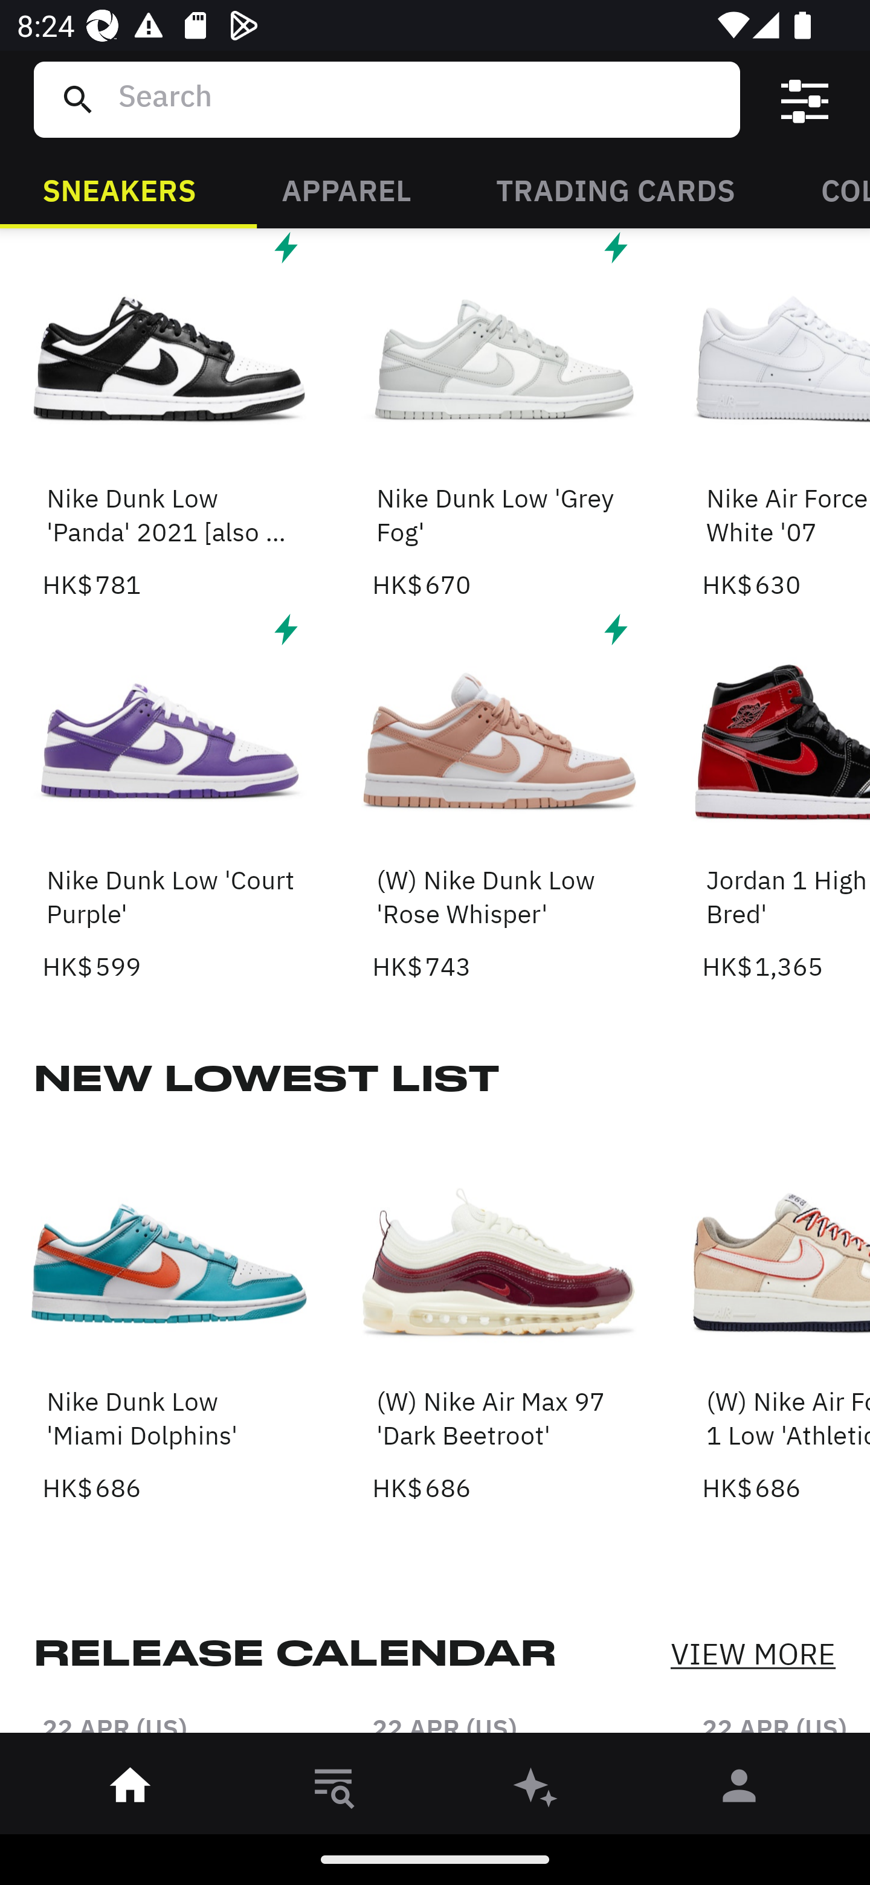 Image resolution: width=870 pixels, height=1885 pixels. I want to click on 󰫢, so click(536, 1790).